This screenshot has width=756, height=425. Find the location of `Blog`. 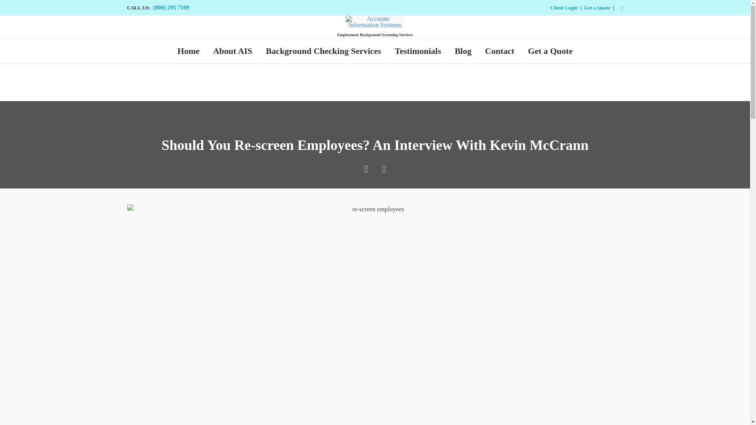

Blog is located at coordinates (462, 50).